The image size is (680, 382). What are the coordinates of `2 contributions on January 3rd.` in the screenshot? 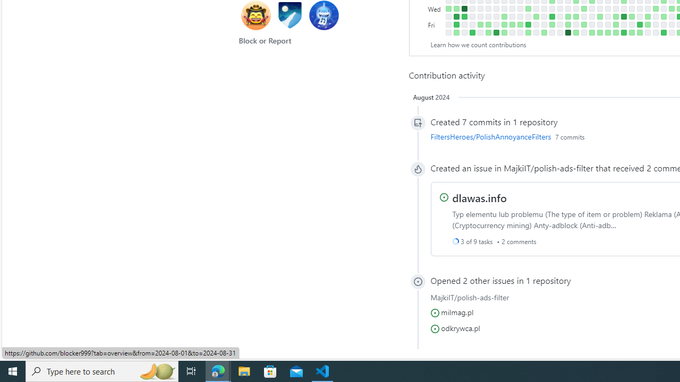 It's located at (448, 8).